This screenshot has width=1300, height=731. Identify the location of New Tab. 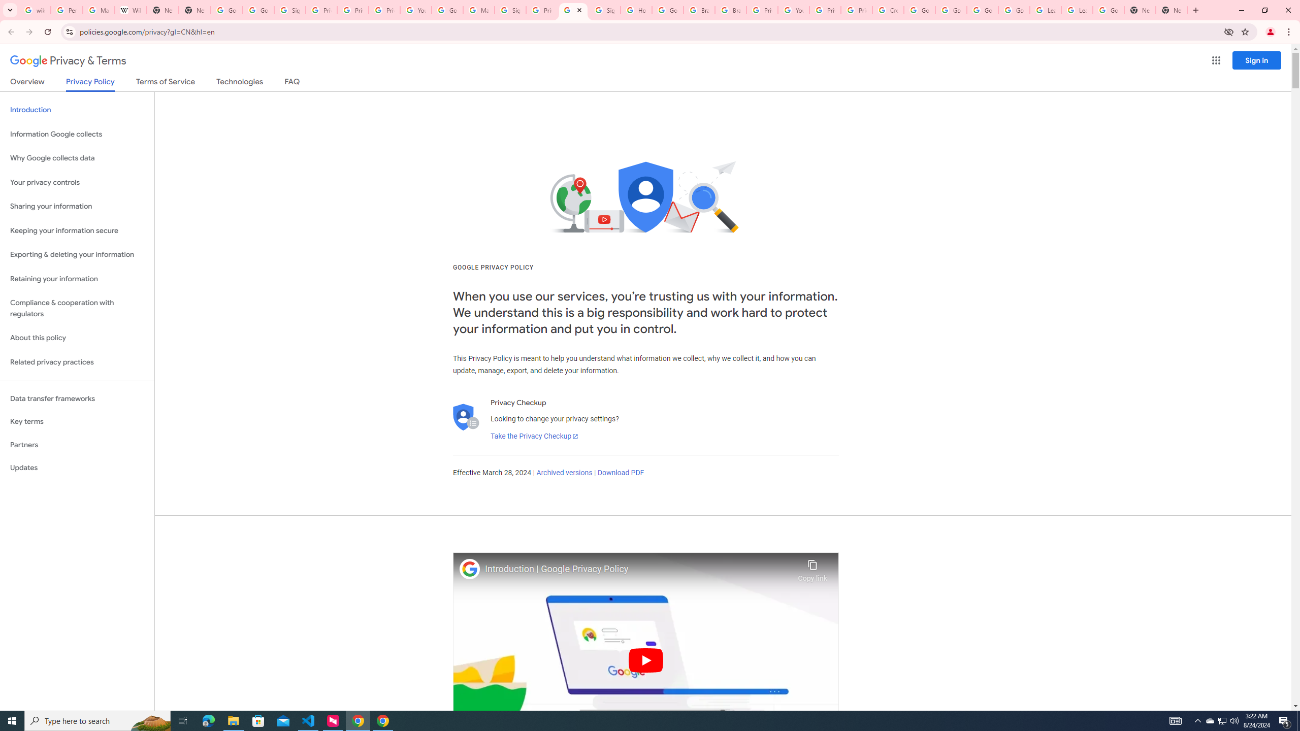
(1172, 10).